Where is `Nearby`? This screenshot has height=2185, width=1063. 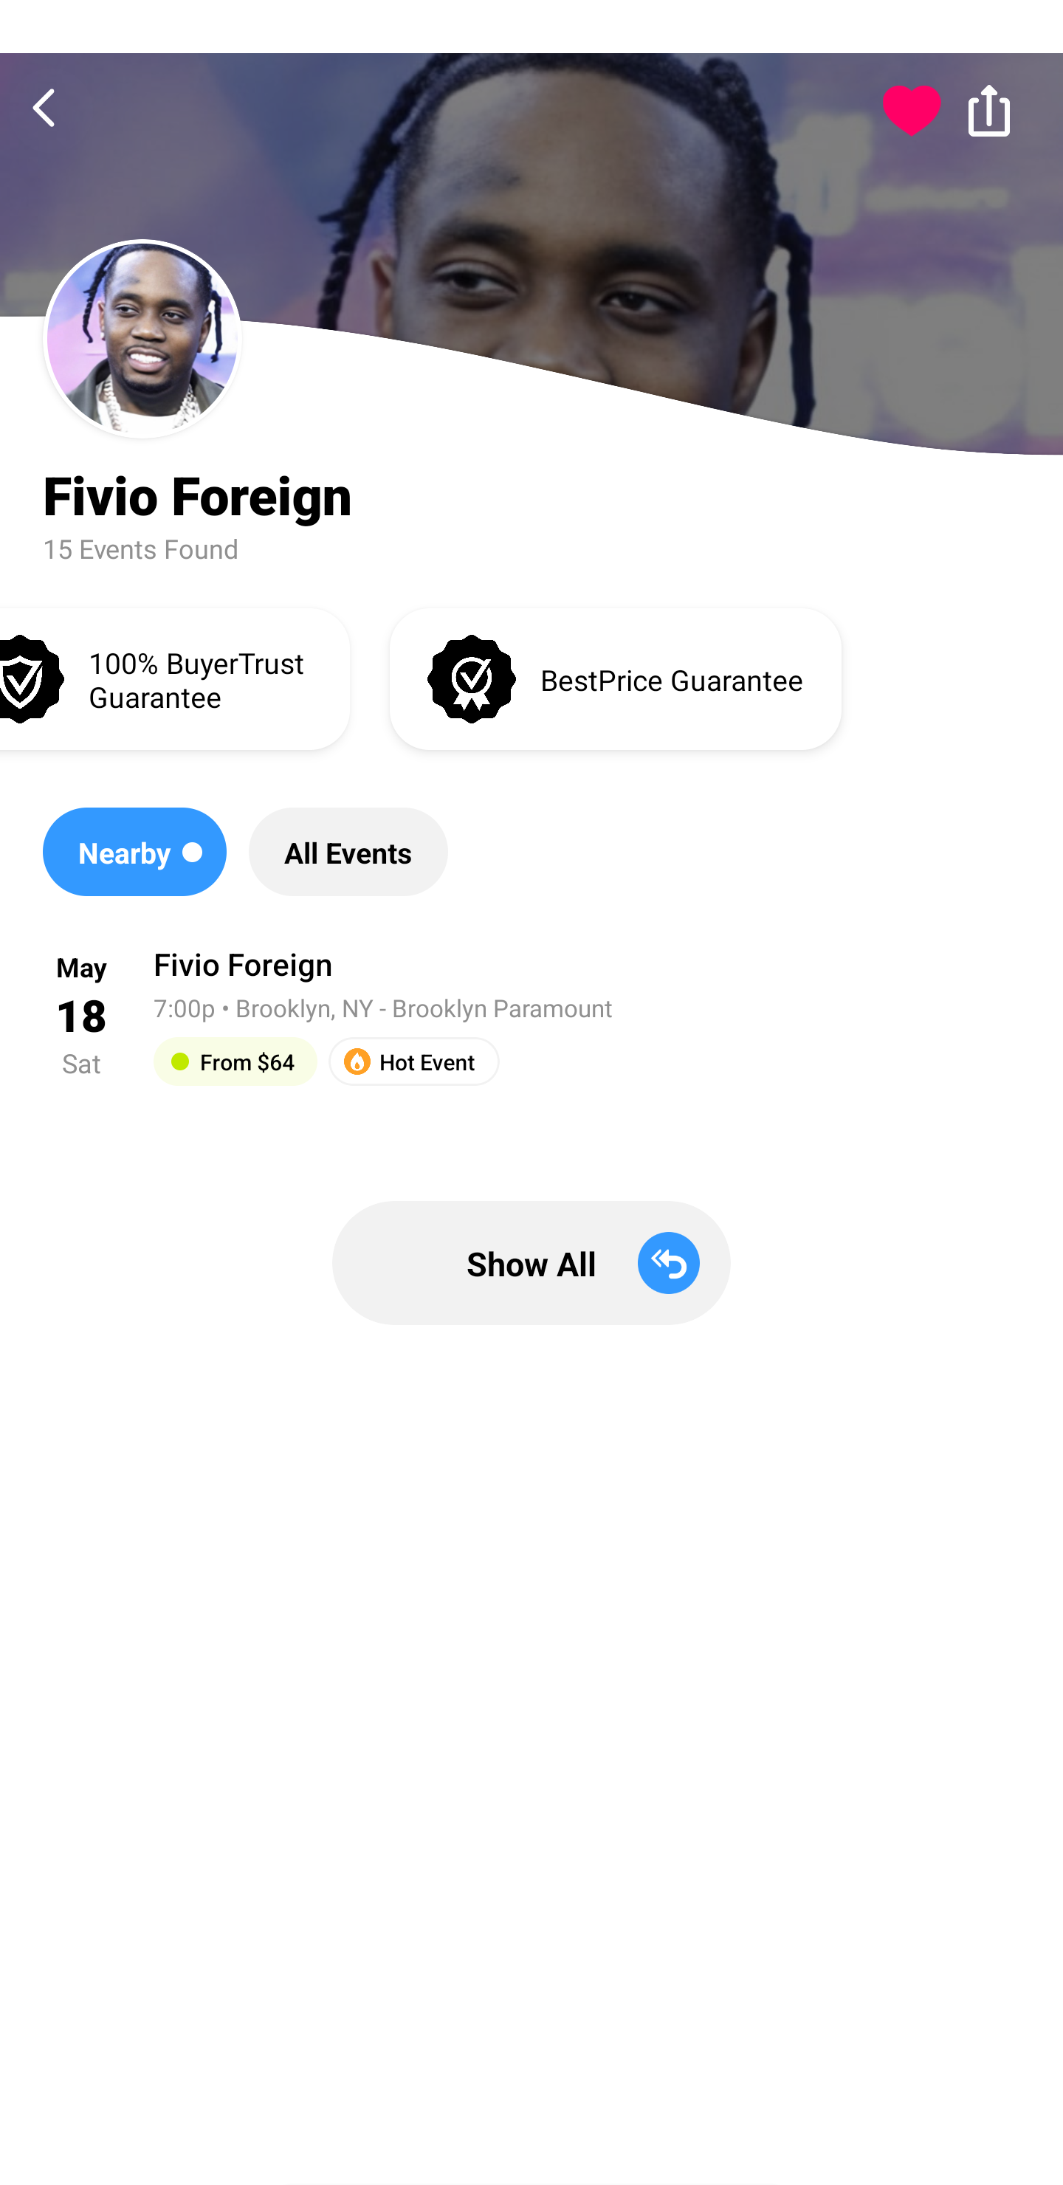 Nearby is located at coordinates (134, 852).